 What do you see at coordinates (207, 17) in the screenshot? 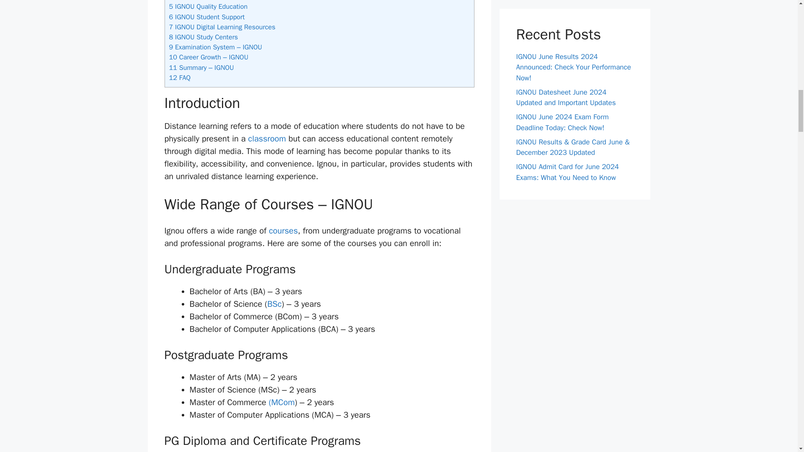
I see `6 IGNOU Student Support` at bounding box center [207, 17].